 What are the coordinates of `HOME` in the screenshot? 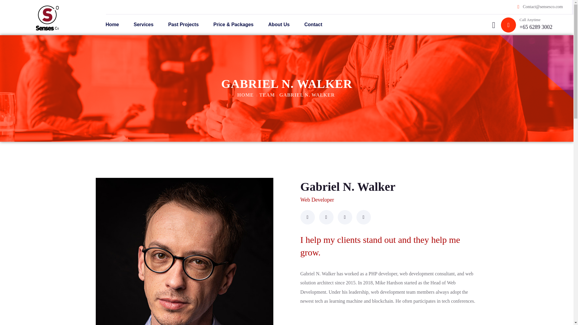 It's located at (245, 95).